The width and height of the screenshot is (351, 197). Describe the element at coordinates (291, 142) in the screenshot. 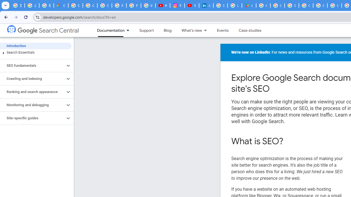

I see `Copy link to this section: What is SEO? ` at that location.